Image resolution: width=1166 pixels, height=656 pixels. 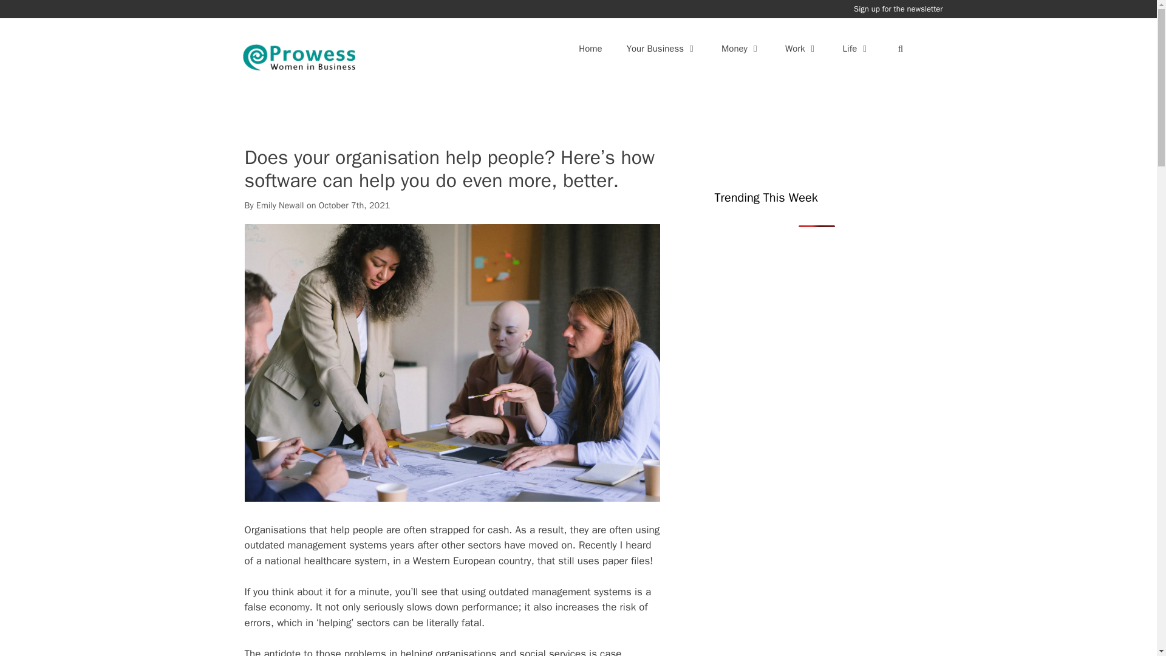 What do you see at coordinates (898, 9) in the screenshot?
I see `Sign up for the newsletter` at bounding box center [898, 9].